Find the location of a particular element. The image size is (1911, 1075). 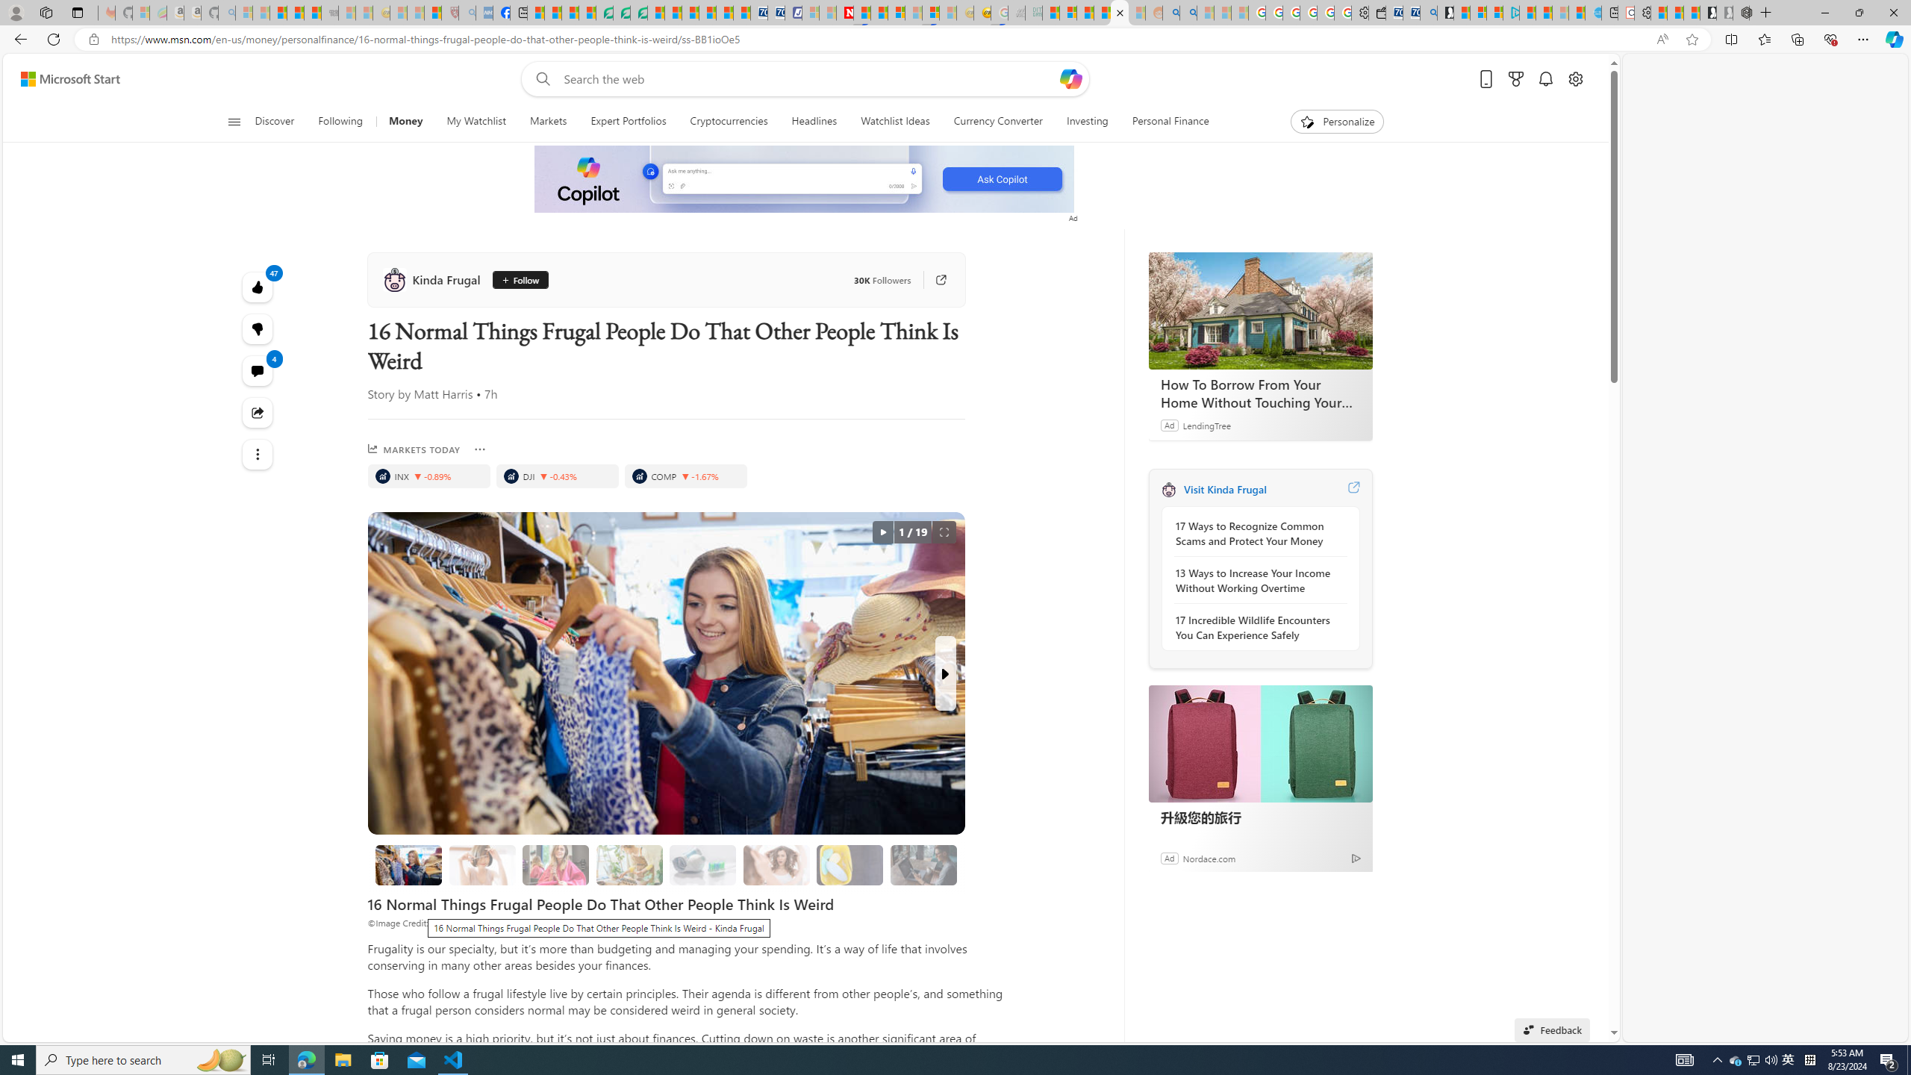

Personal Finance is located at coordinates (1165, 122).